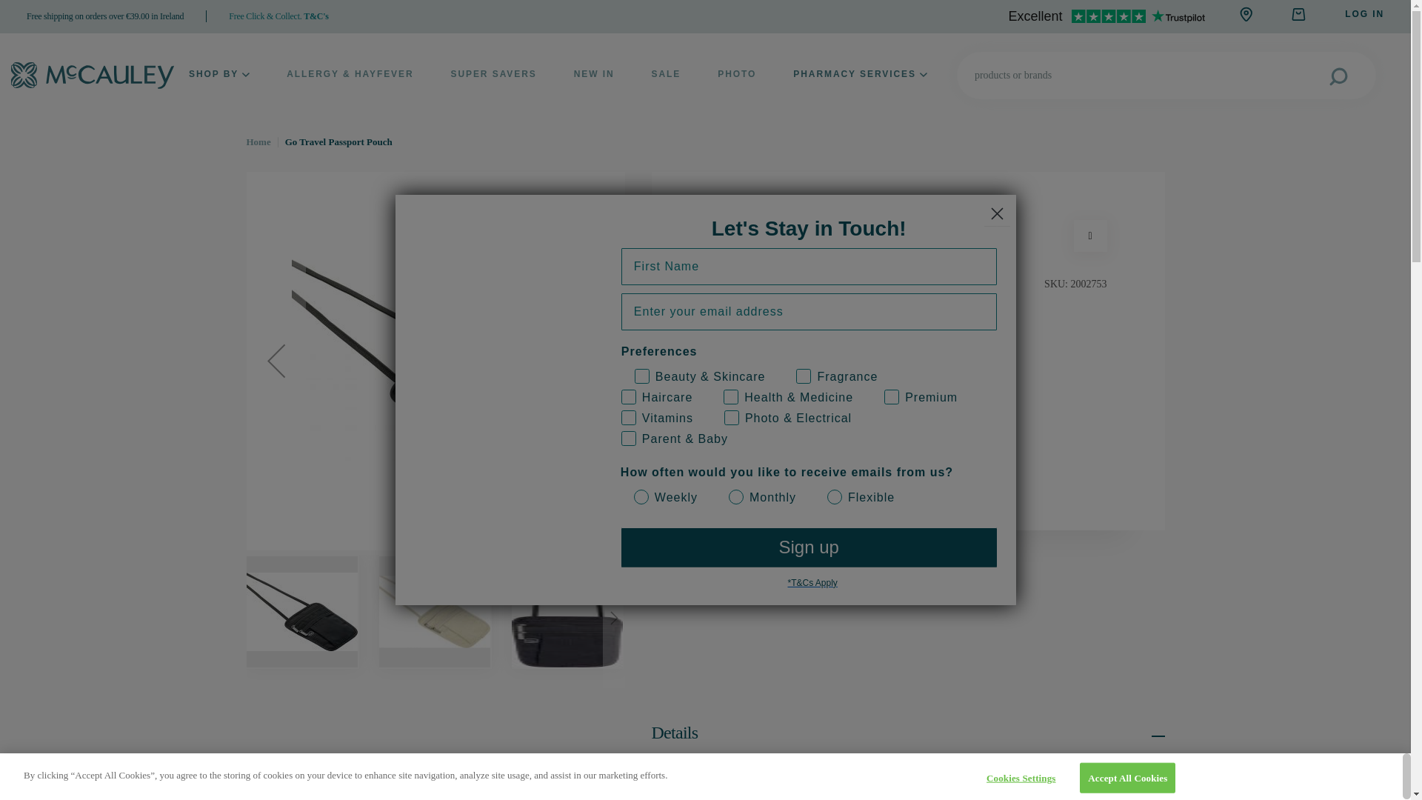 Image resolution: width=1422 pixels, height=800 pixels. What do you see at coordinates (787, 381) in the screenshot?
I see `on` at bounding box center [787, 381].